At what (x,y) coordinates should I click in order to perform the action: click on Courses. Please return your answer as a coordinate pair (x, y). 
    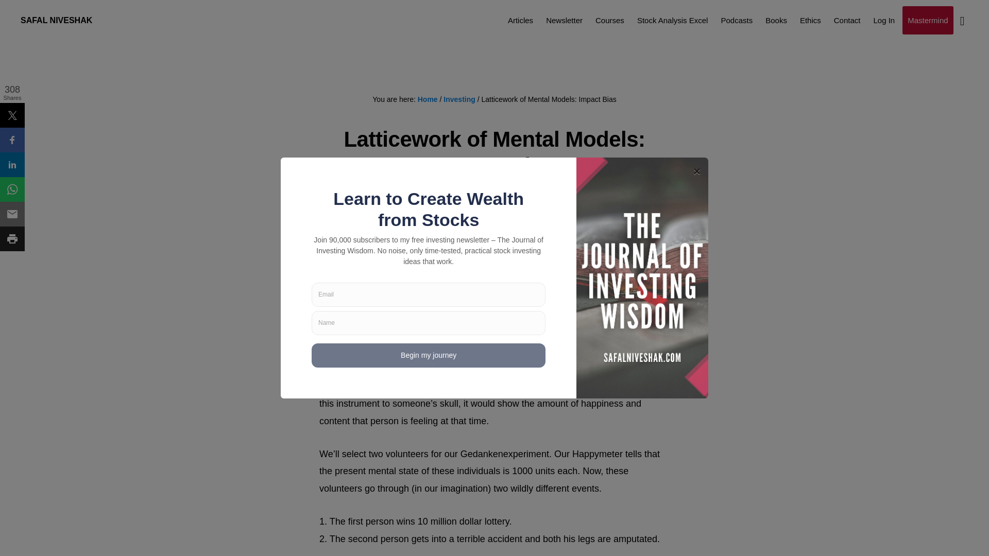
    Looking at the image, I should click on (610, 20).